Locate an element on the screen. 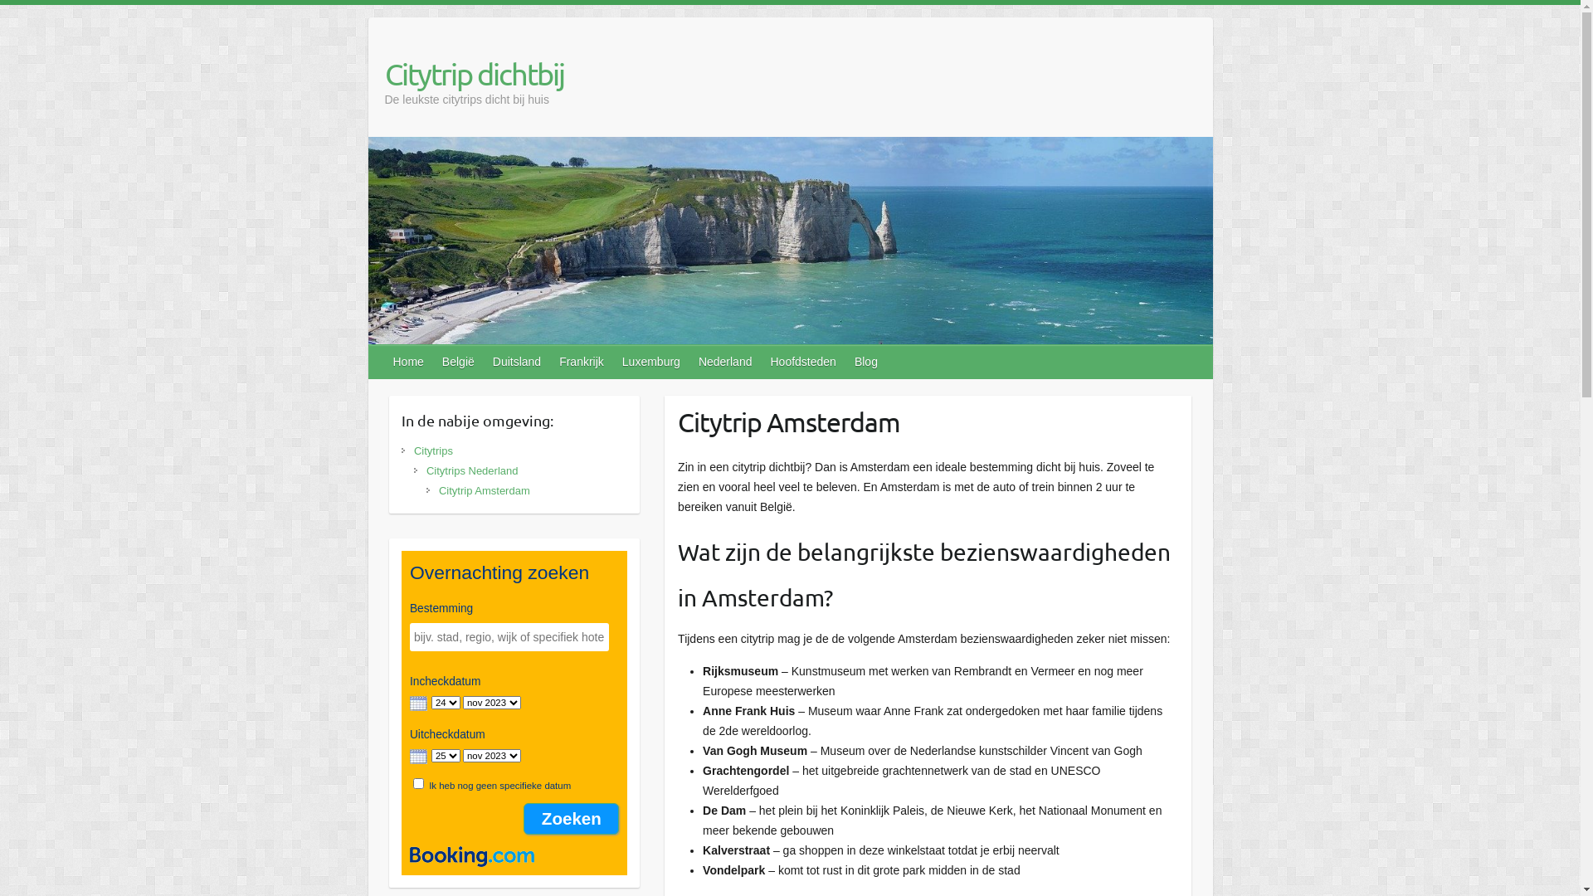  Hoofdsteden is located at coordinates (803, 362).